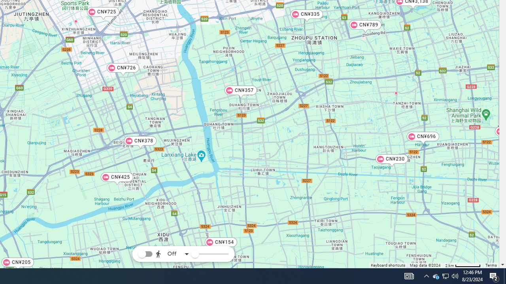 This screenshot has width=506, height=284. I want to click on Drive, so click(171, 232).